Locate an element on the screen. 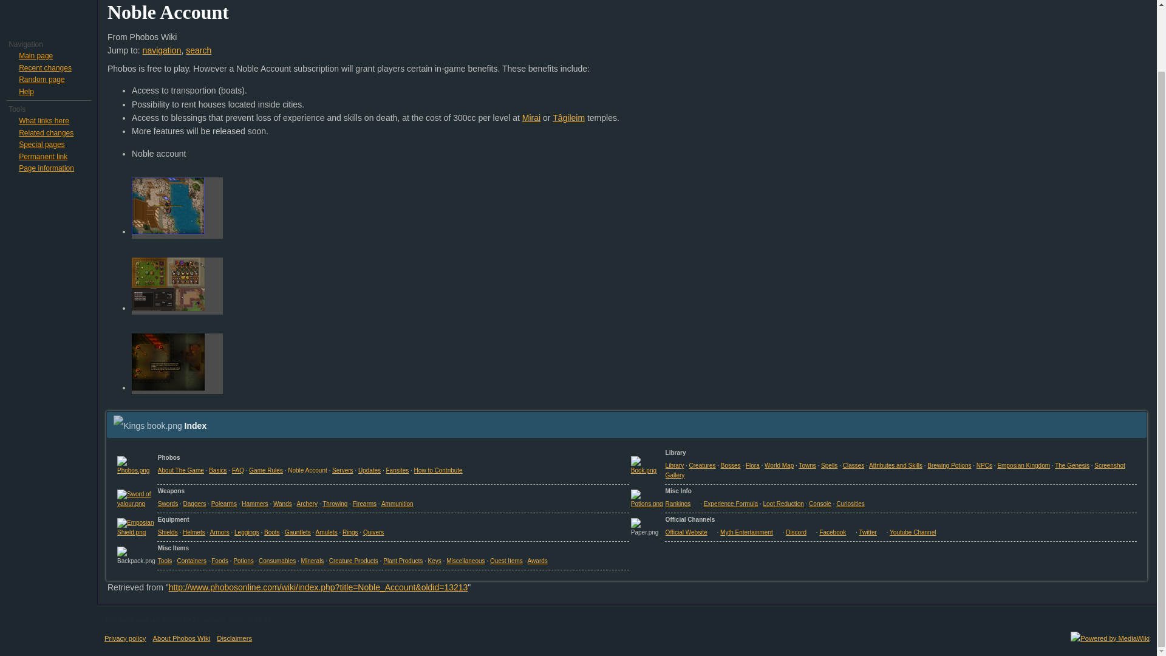 The height and width of the screenshot is (656, 1166). Creatures is located at coordinates (702, 465).